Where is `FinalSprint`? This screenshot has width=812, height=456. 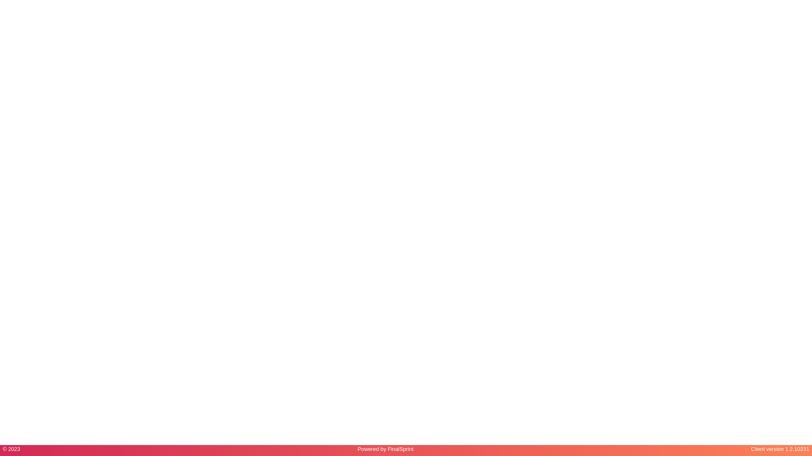
FinalSprint is located at coordinates (401, 449).